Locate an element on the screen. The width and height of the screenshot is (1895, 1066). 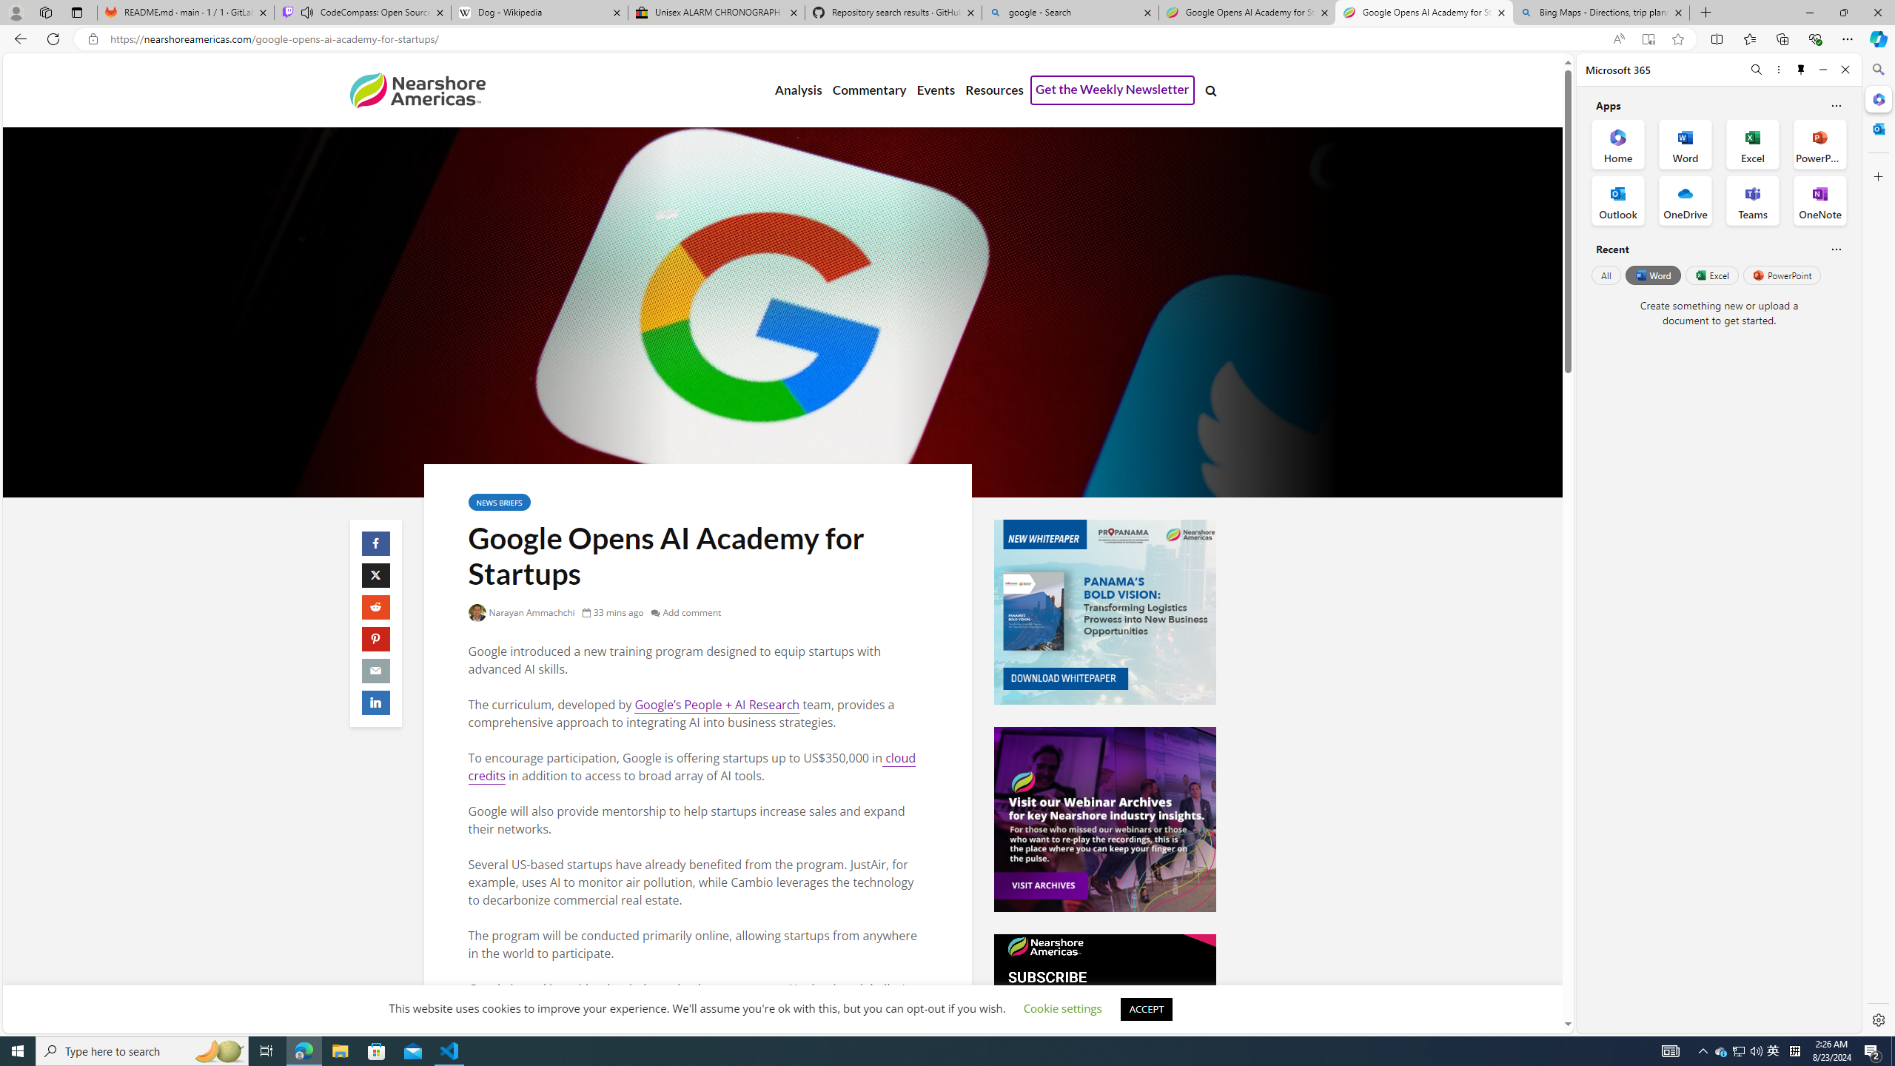
Resources is located at coordinates (993, 90).